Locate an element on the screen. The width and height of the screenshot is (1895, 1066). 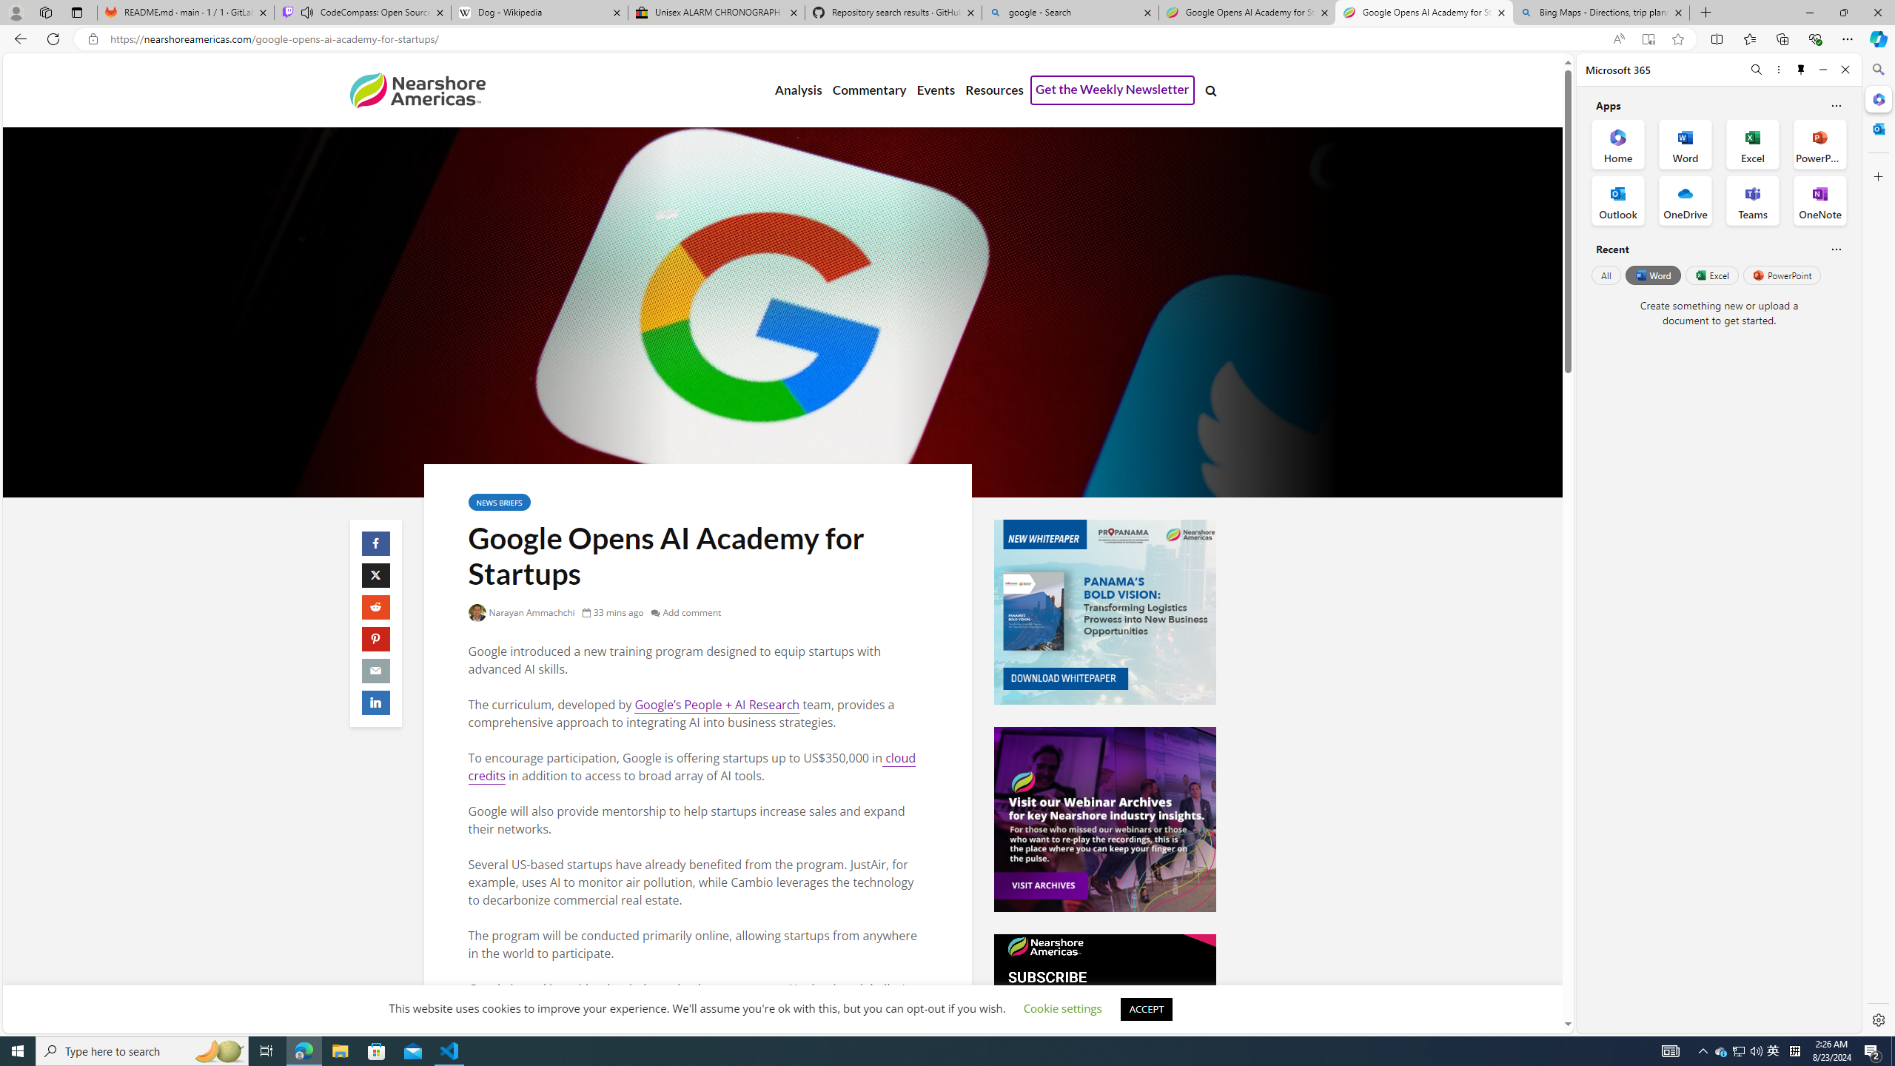
Resources is located at coordinates (993, 90).